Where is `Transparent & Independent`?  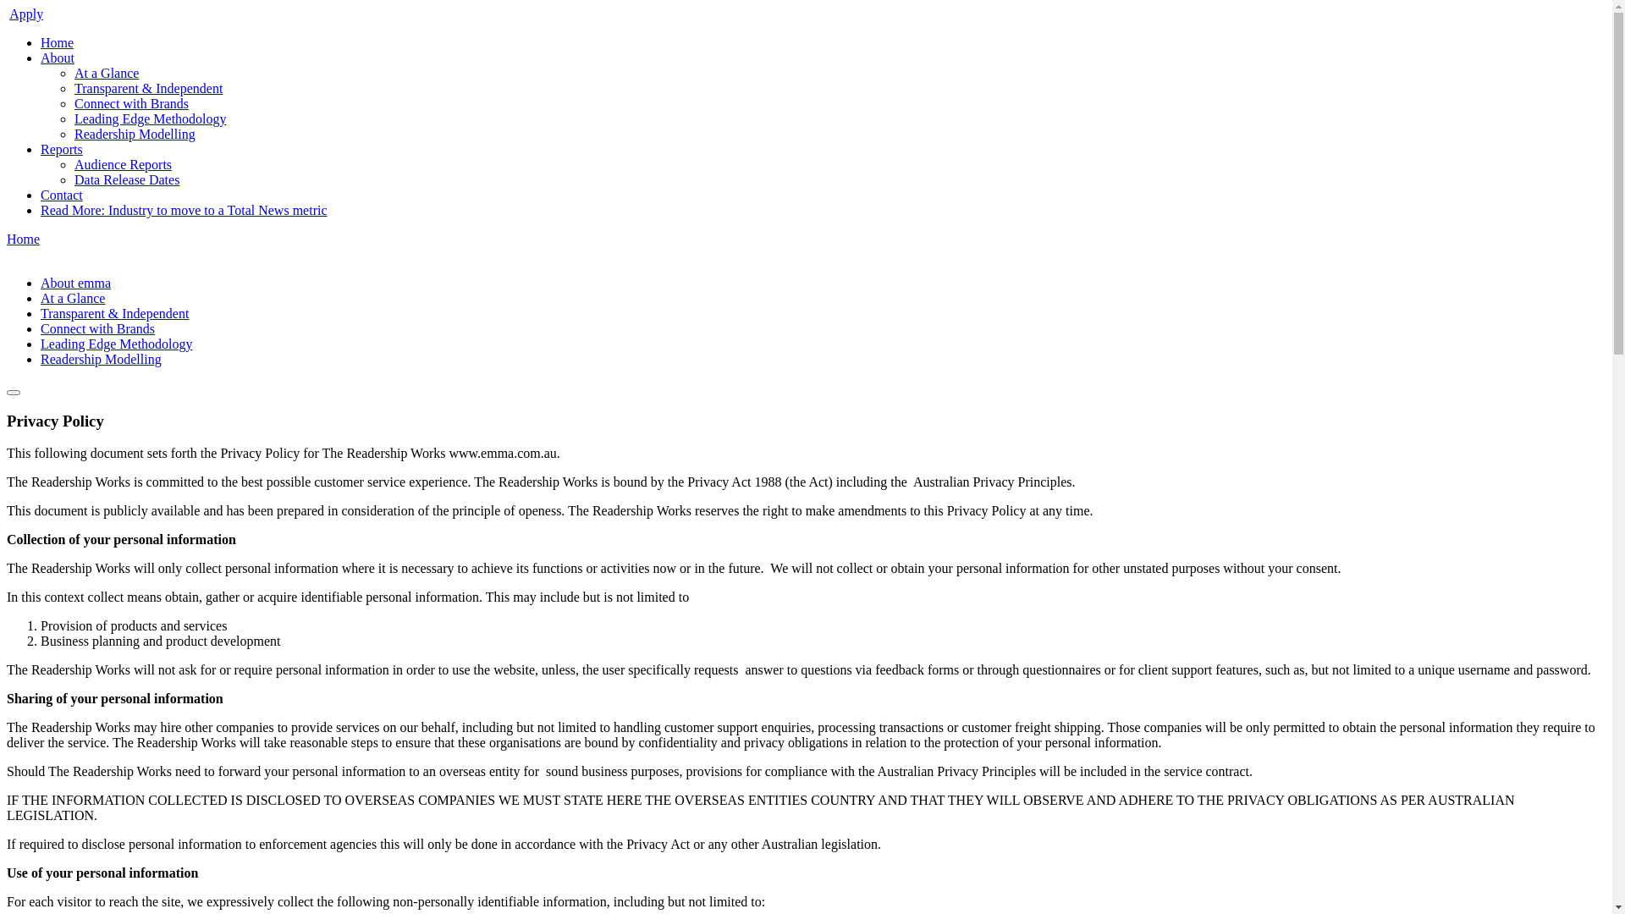 Transparent & Independent is located at coordinates (115, 313).